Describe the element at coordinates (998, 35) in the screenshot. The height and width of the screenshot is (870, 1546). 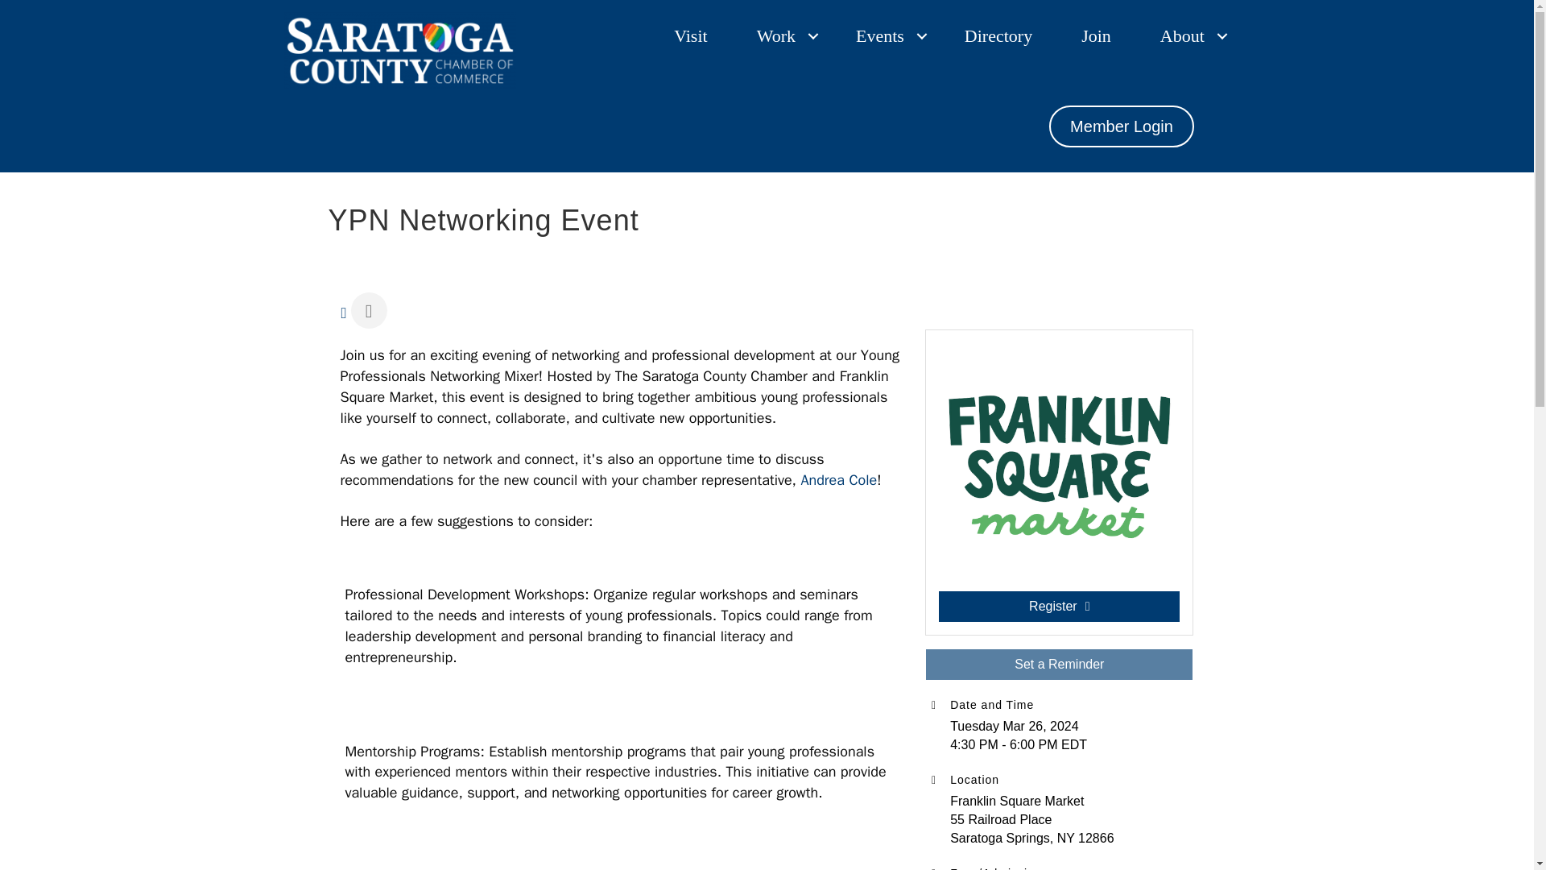
I see `Directory` at that location.